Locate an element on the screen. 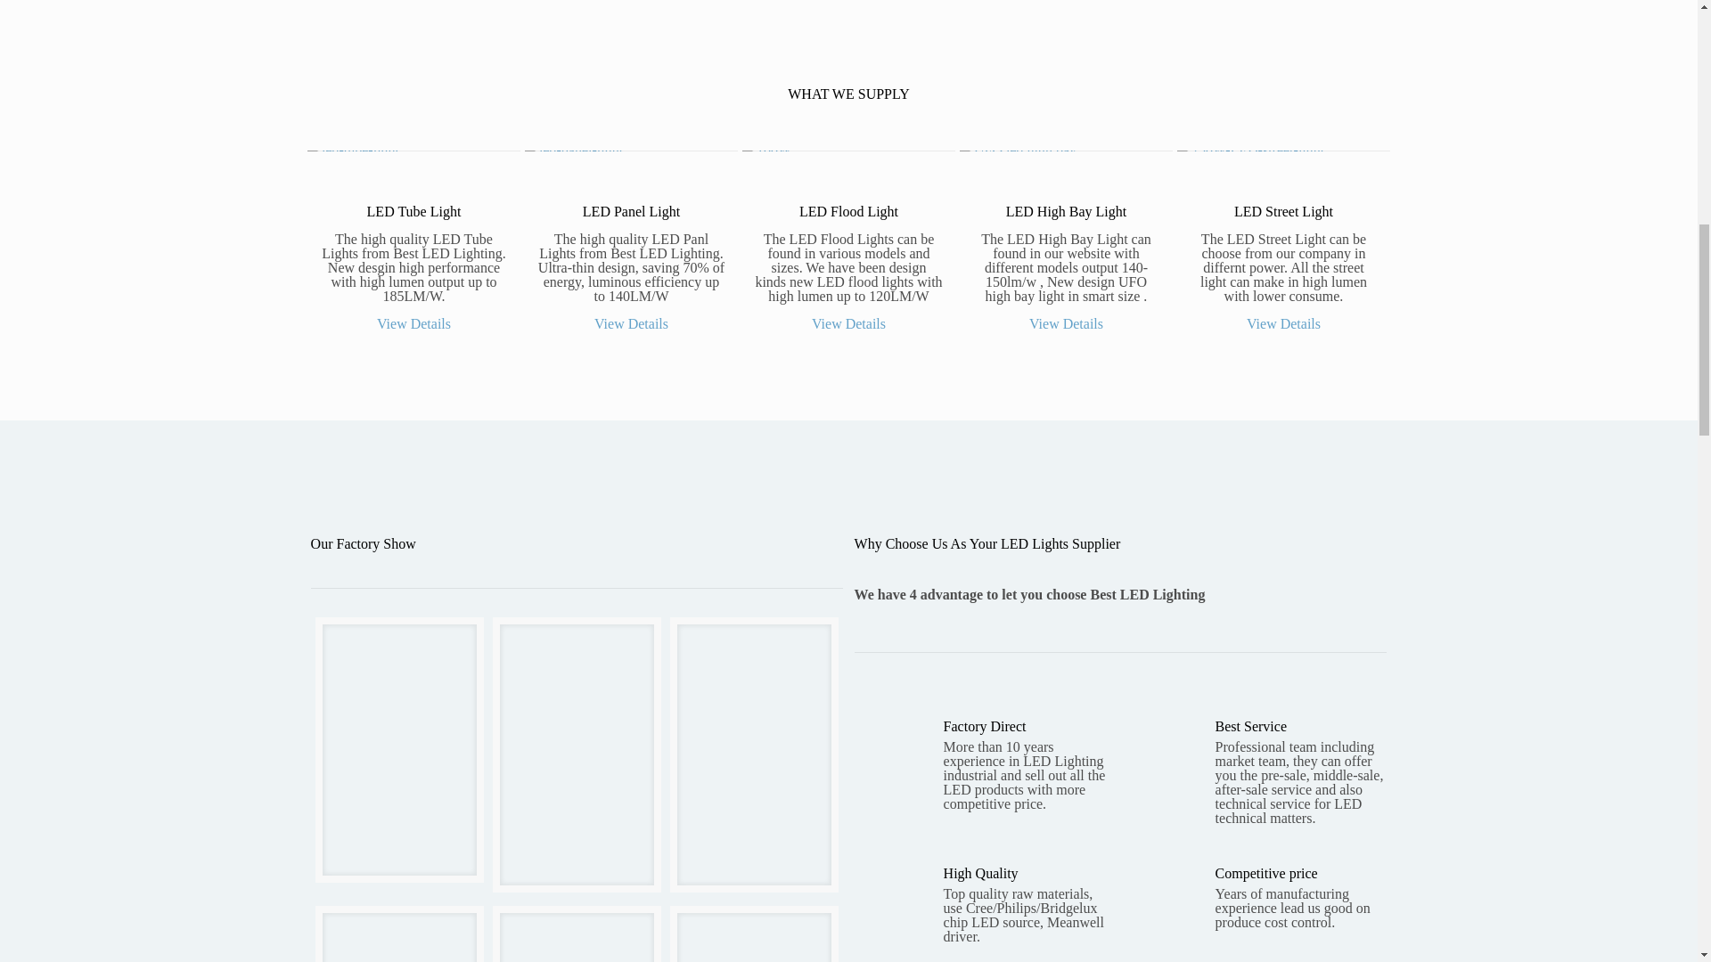 The width and height of the screenshot is (1711, 962). 250W-LED-street-light is located at coordinates (1250, 157).